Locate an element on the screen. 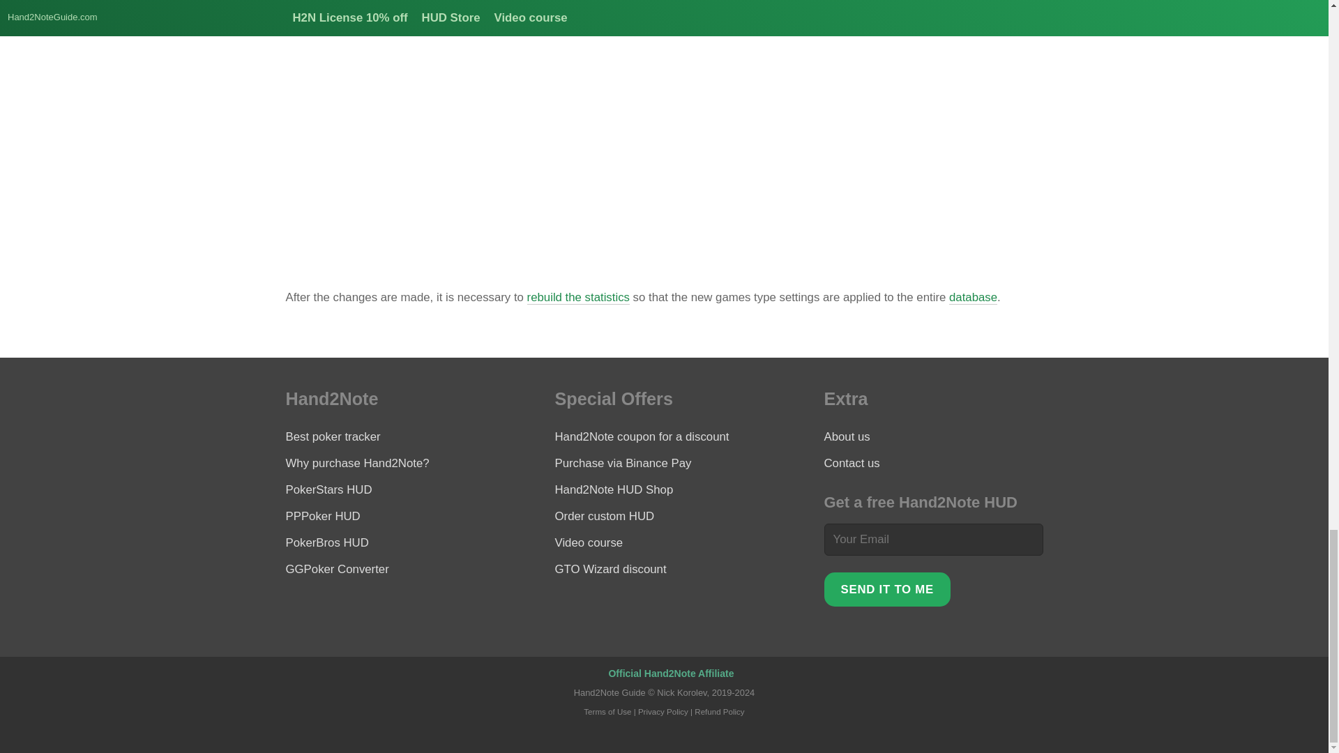 This screenshot has width=1339, height=753. Why purchase Hand2Note? is located at coordinates (358, 463).